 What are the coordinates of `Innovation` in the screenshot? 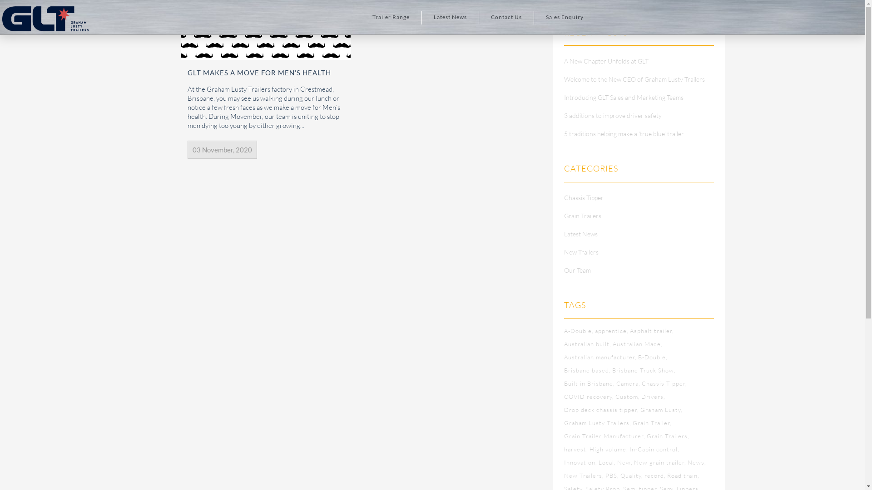 It's located at (580, 462).